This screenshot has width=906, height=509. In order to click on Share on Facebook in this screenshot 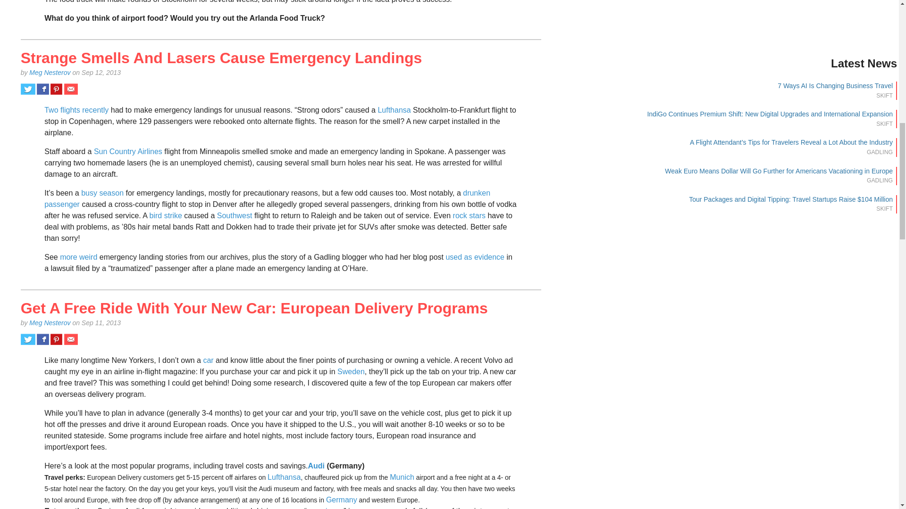, I will do `click(42, 89)`.